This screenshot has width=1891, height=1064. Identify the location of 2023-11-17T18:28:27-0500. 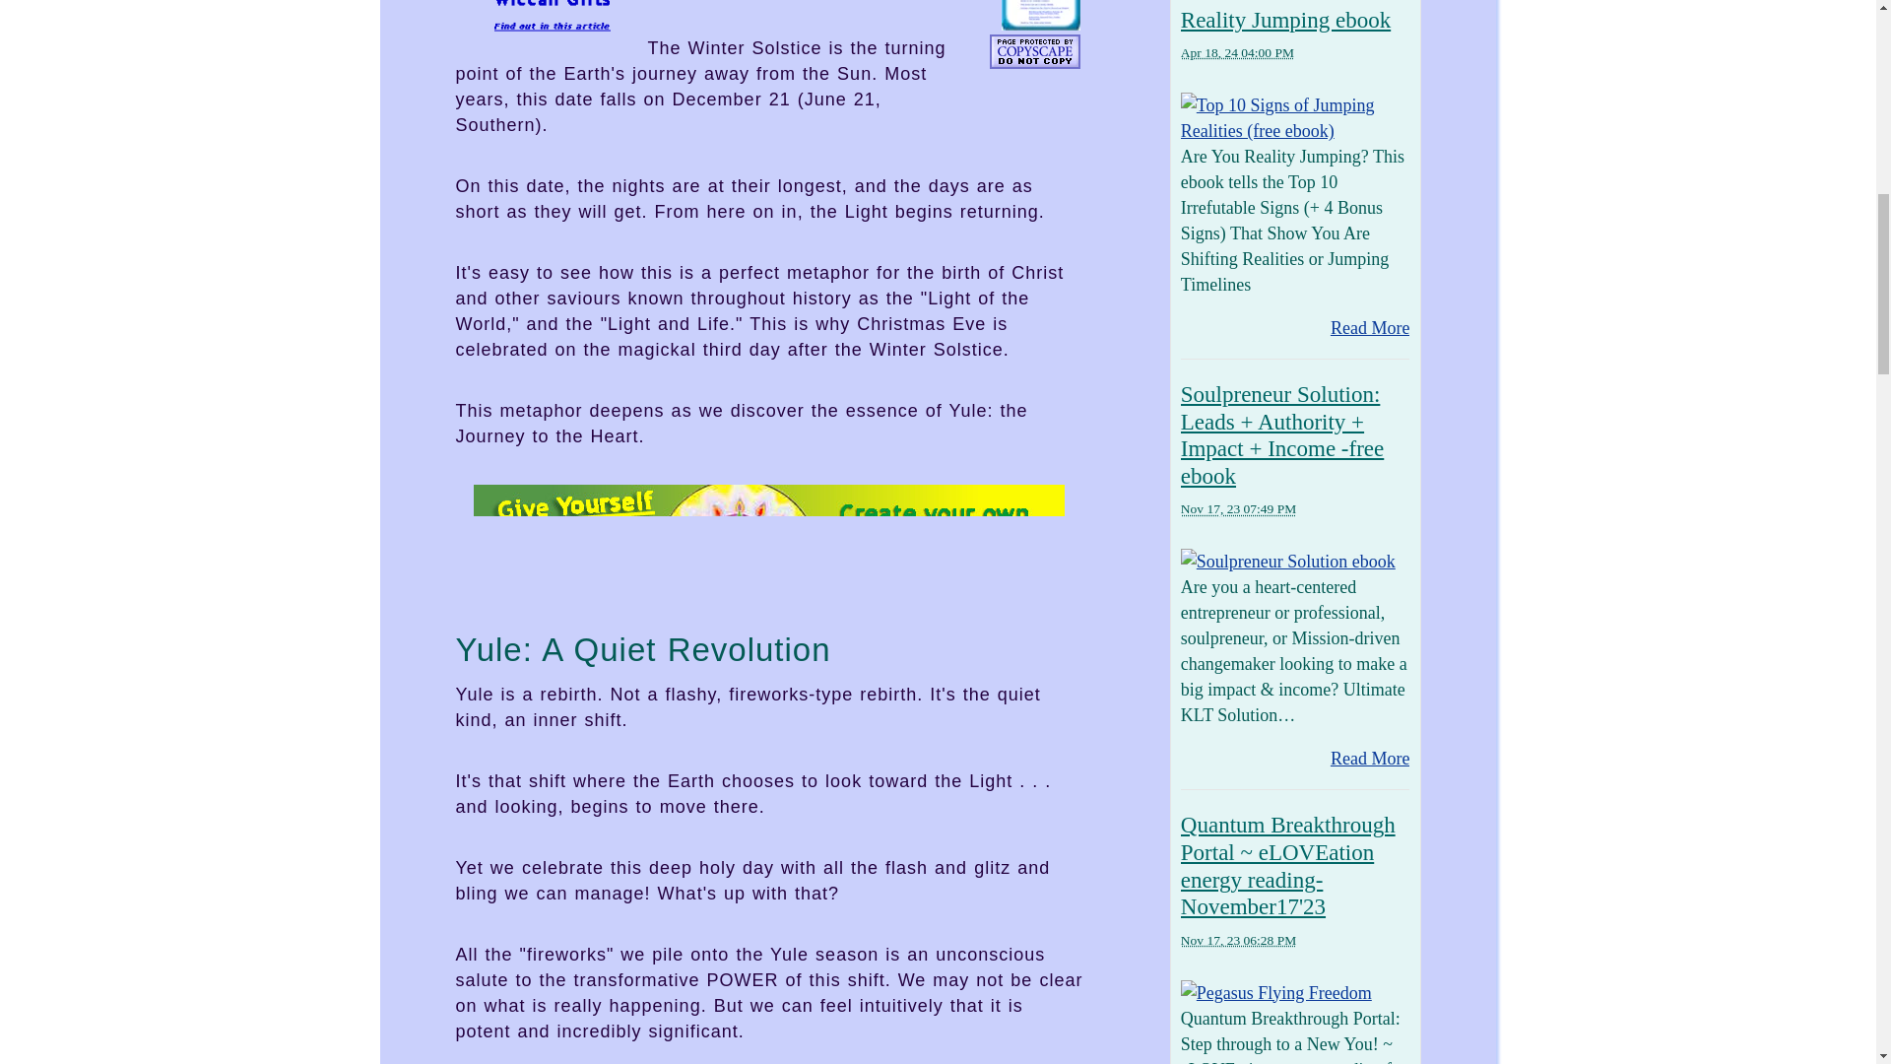
(1237, 940).